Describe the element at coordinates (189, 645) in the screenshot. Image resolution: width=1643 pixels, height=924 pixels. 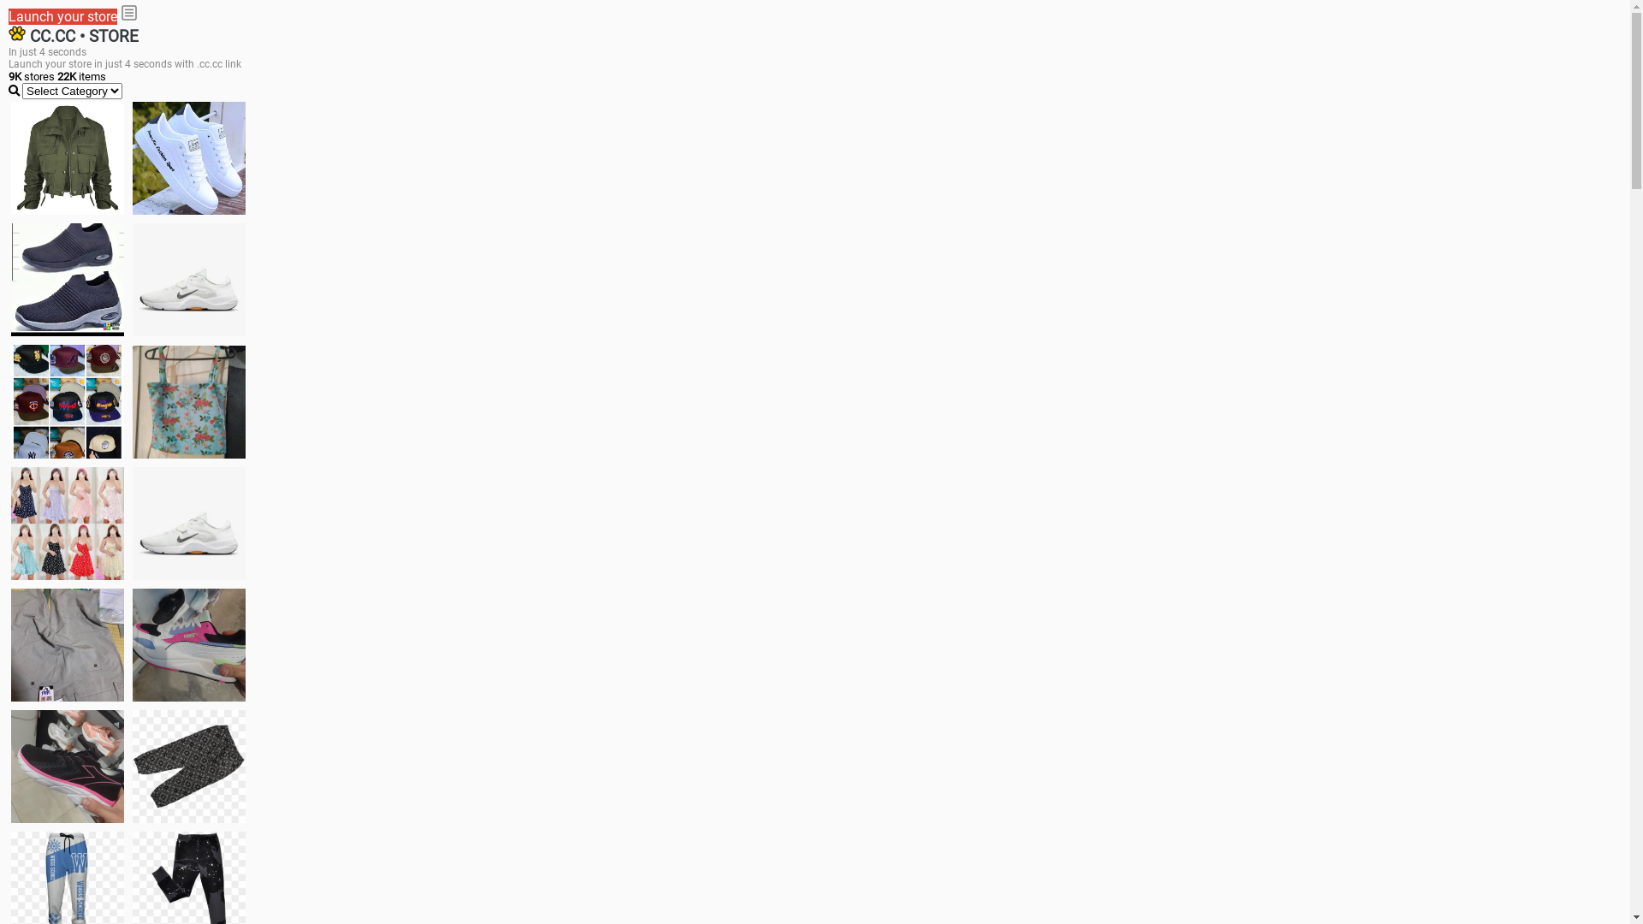
I see `Zapatillas pumas` at that location.